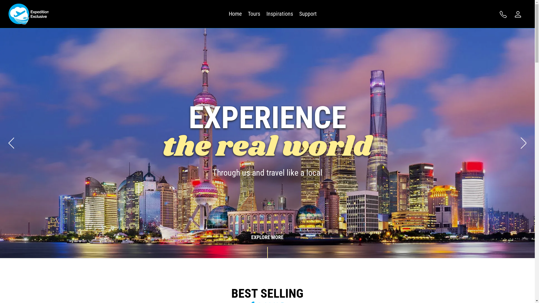 The image size is (539, 303). I want to click on Inspirations, so click(280, 14).